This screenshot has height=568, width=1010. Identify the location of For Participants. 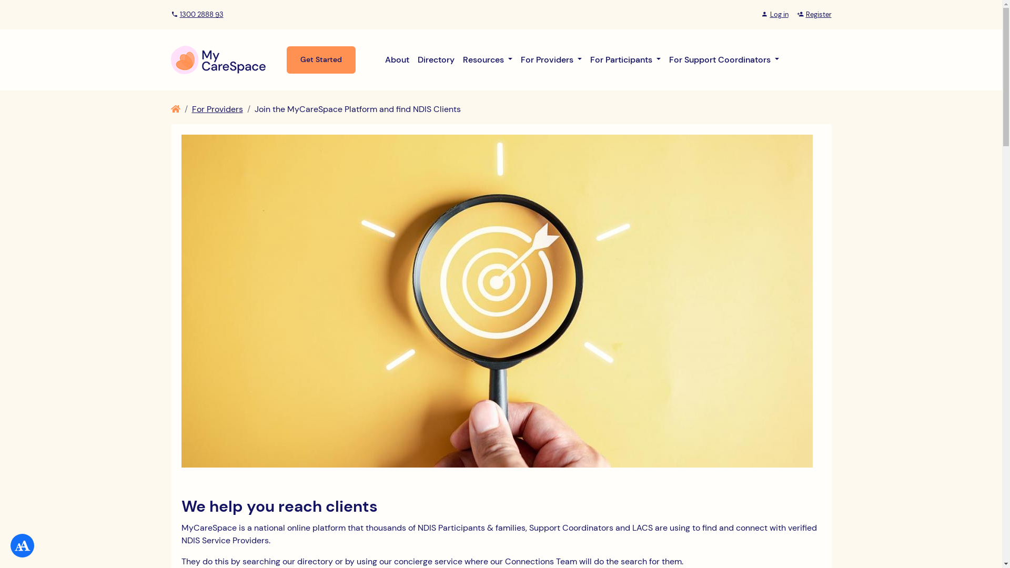
(625, 60).